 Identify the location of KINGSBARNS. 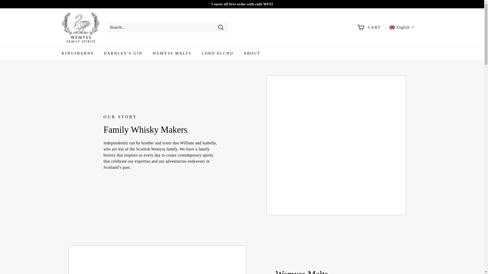
(77, 53).